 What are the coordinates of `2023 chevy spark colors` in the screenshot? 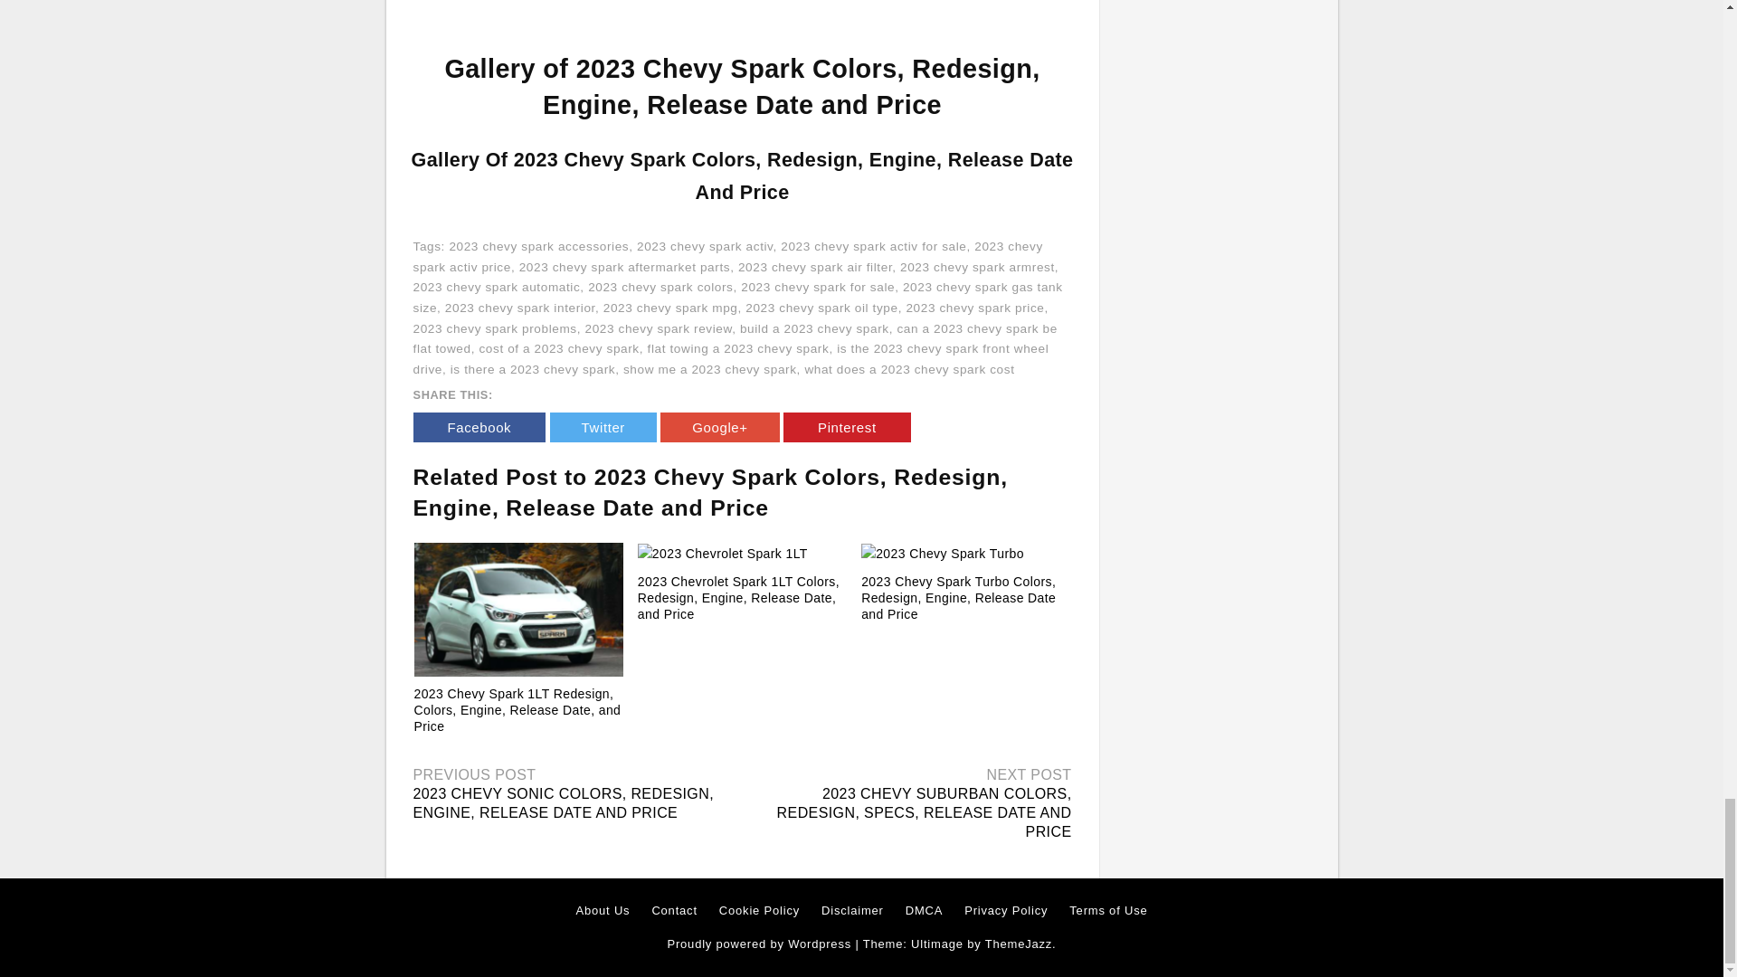 It's located at (660, 287).